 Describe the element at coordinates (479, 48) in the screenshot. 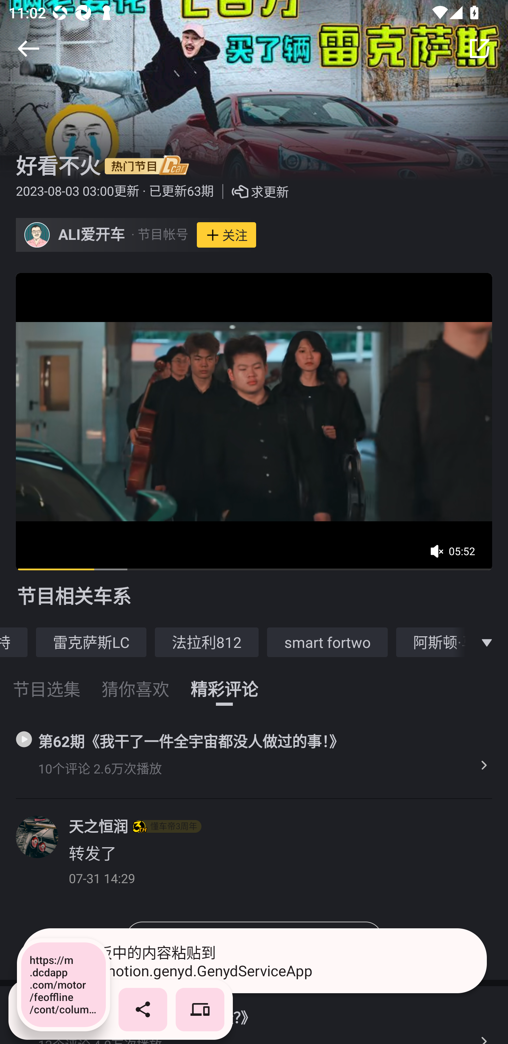

I see `` at that location.